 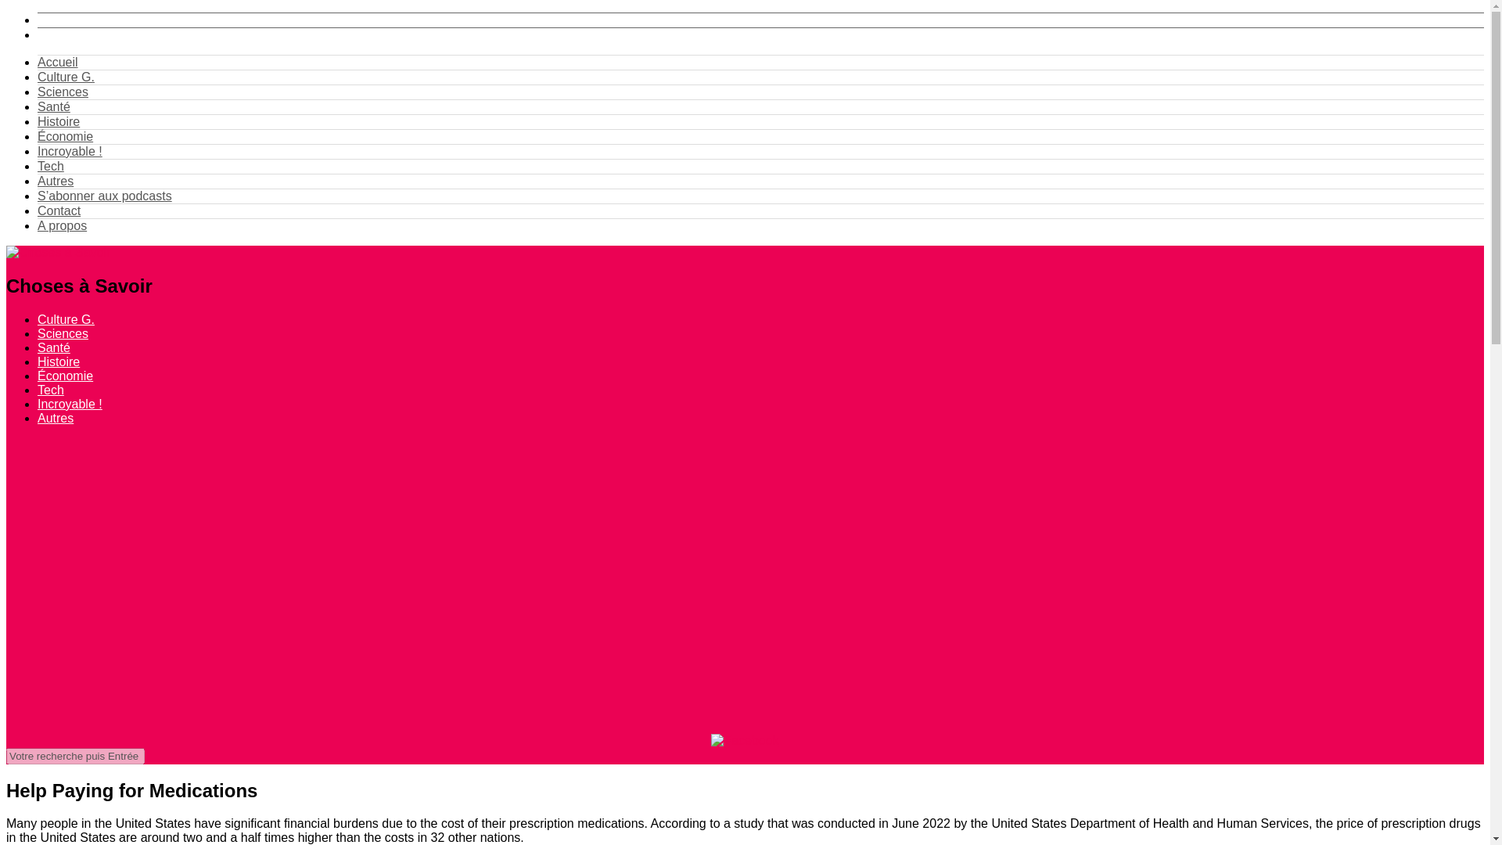 I want to click on Culture G., so click(x=66, y=319).